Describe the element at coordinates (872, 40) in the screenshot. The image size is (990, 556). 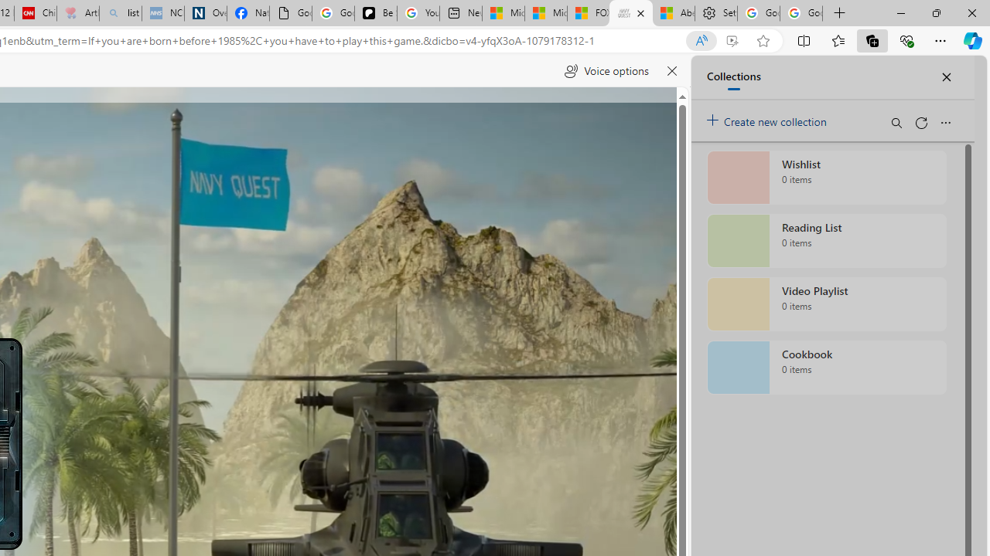
I see `Collections` at that location.